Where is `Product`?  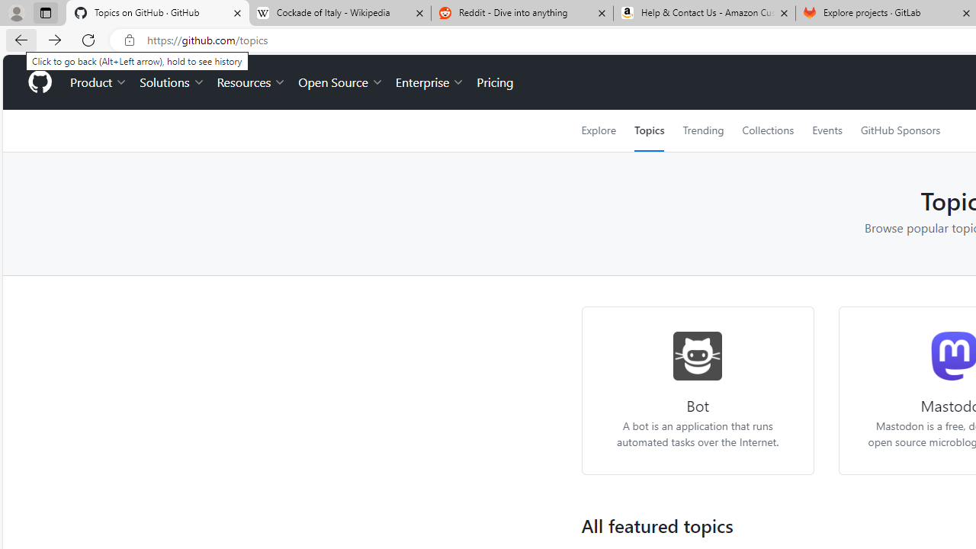
Product is located at coordinates (99, 82).